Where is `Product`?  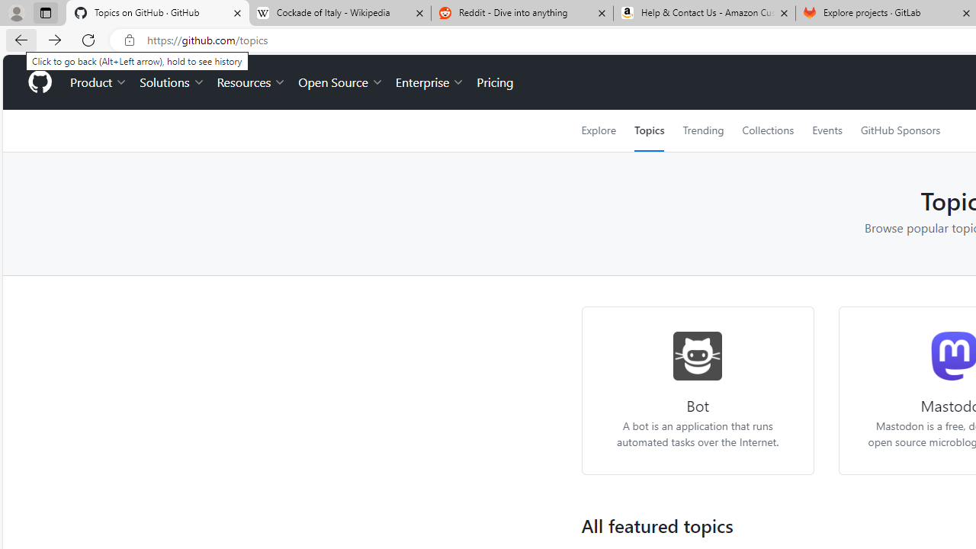
Product is located at coordinates (99, 82).